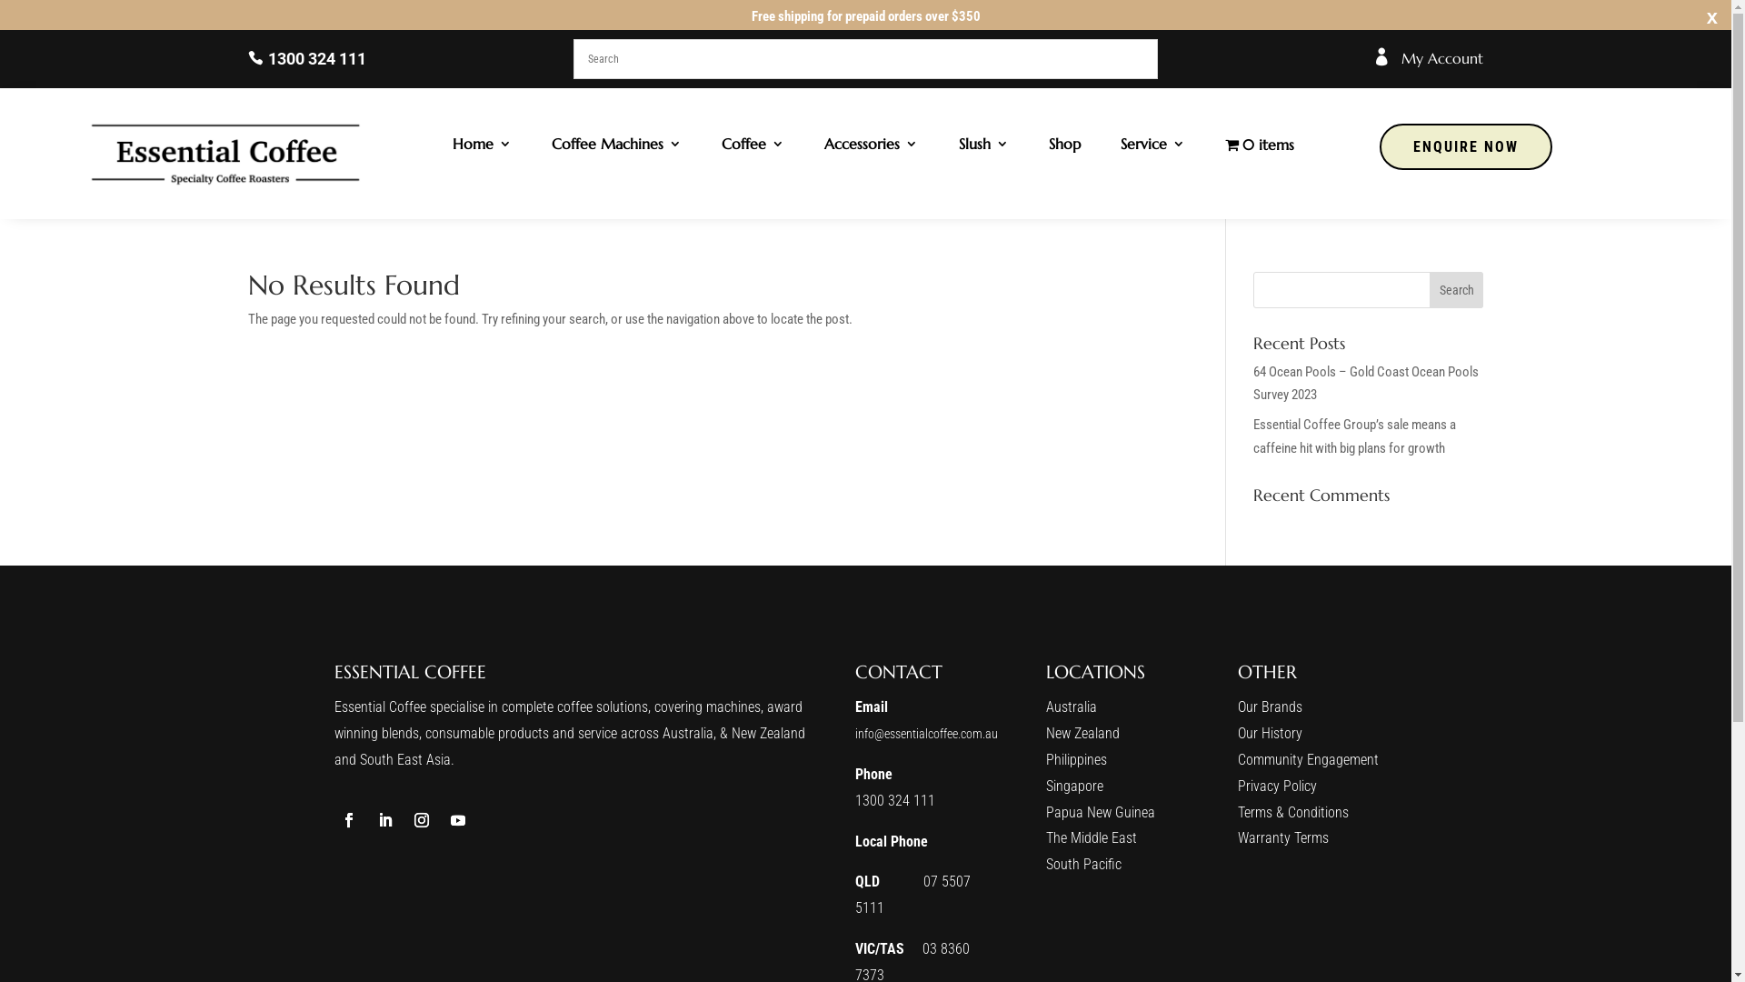  Describe the element at coordinates (385, 820) in the screenshot. I see `Follow on LinkedIn` at that location.